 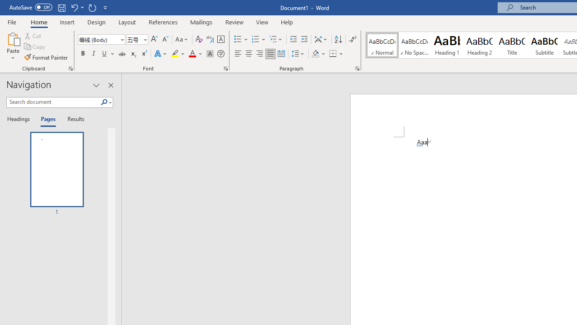 What do you see at coordinates (68, 22) in the screenshot?
I see `Insert` at bounding box center [68, 22].